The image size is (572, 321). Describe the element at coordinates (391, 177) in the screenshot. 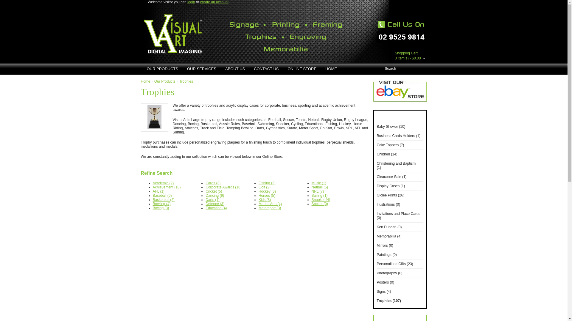

I see `Clearance Sale (1)` at that location.